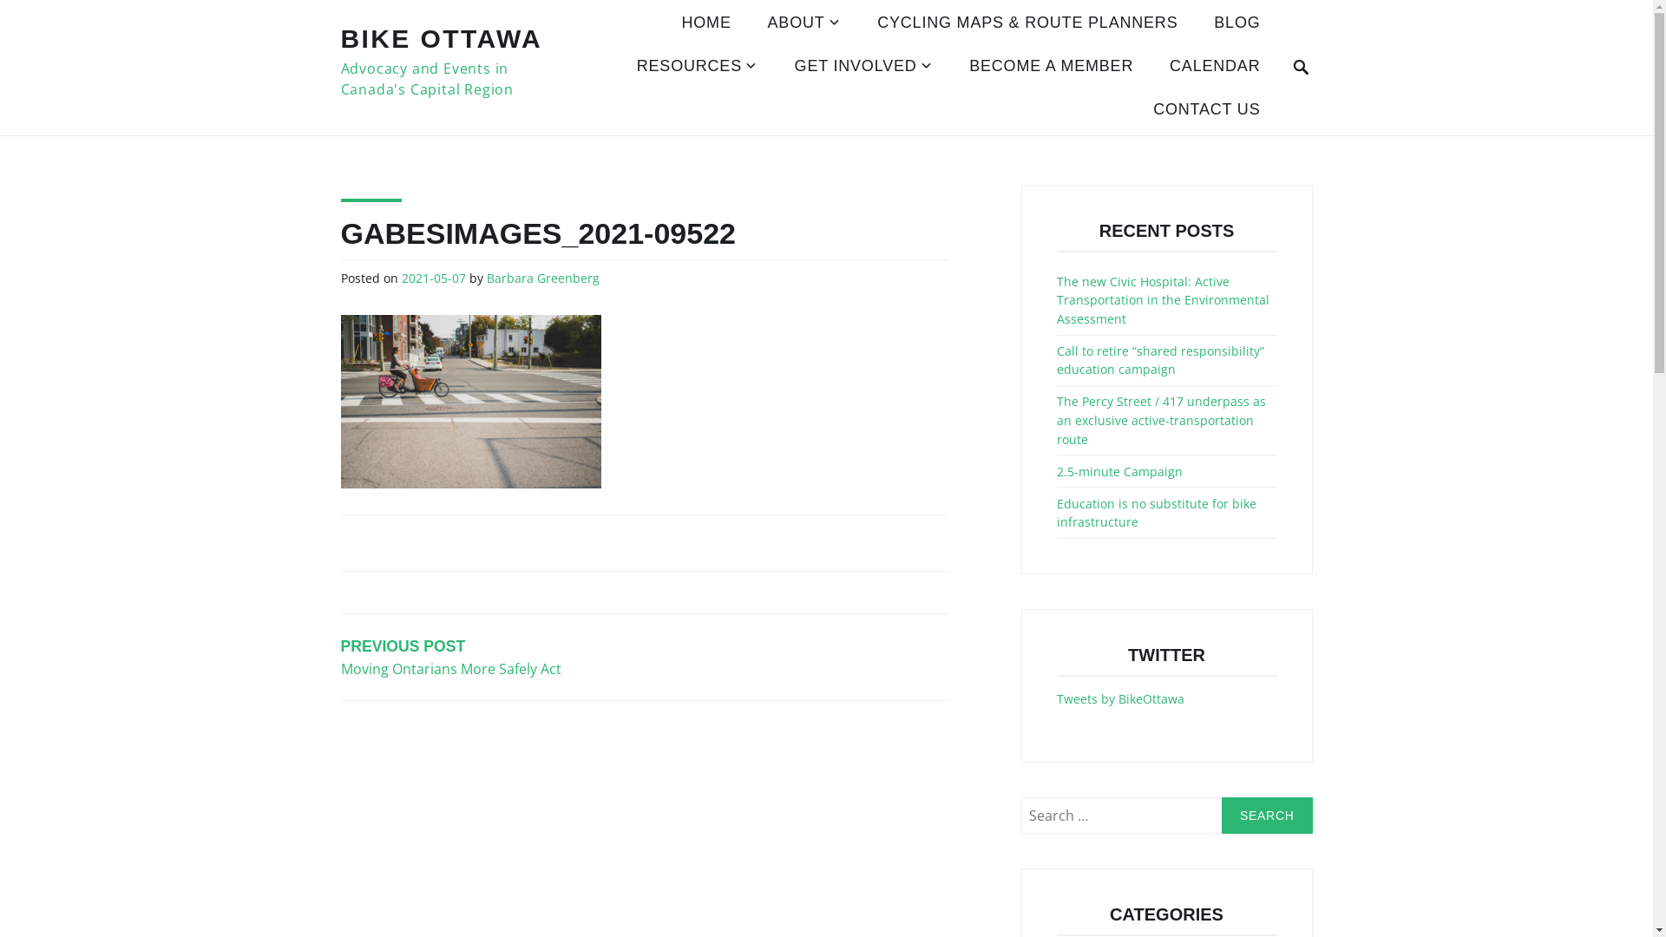 Image resolution: width=1666 pixels, height=937 pixels. Describe the element at coordinates (433, 279) in the screenshot. I see `2021-05-07` at that location.